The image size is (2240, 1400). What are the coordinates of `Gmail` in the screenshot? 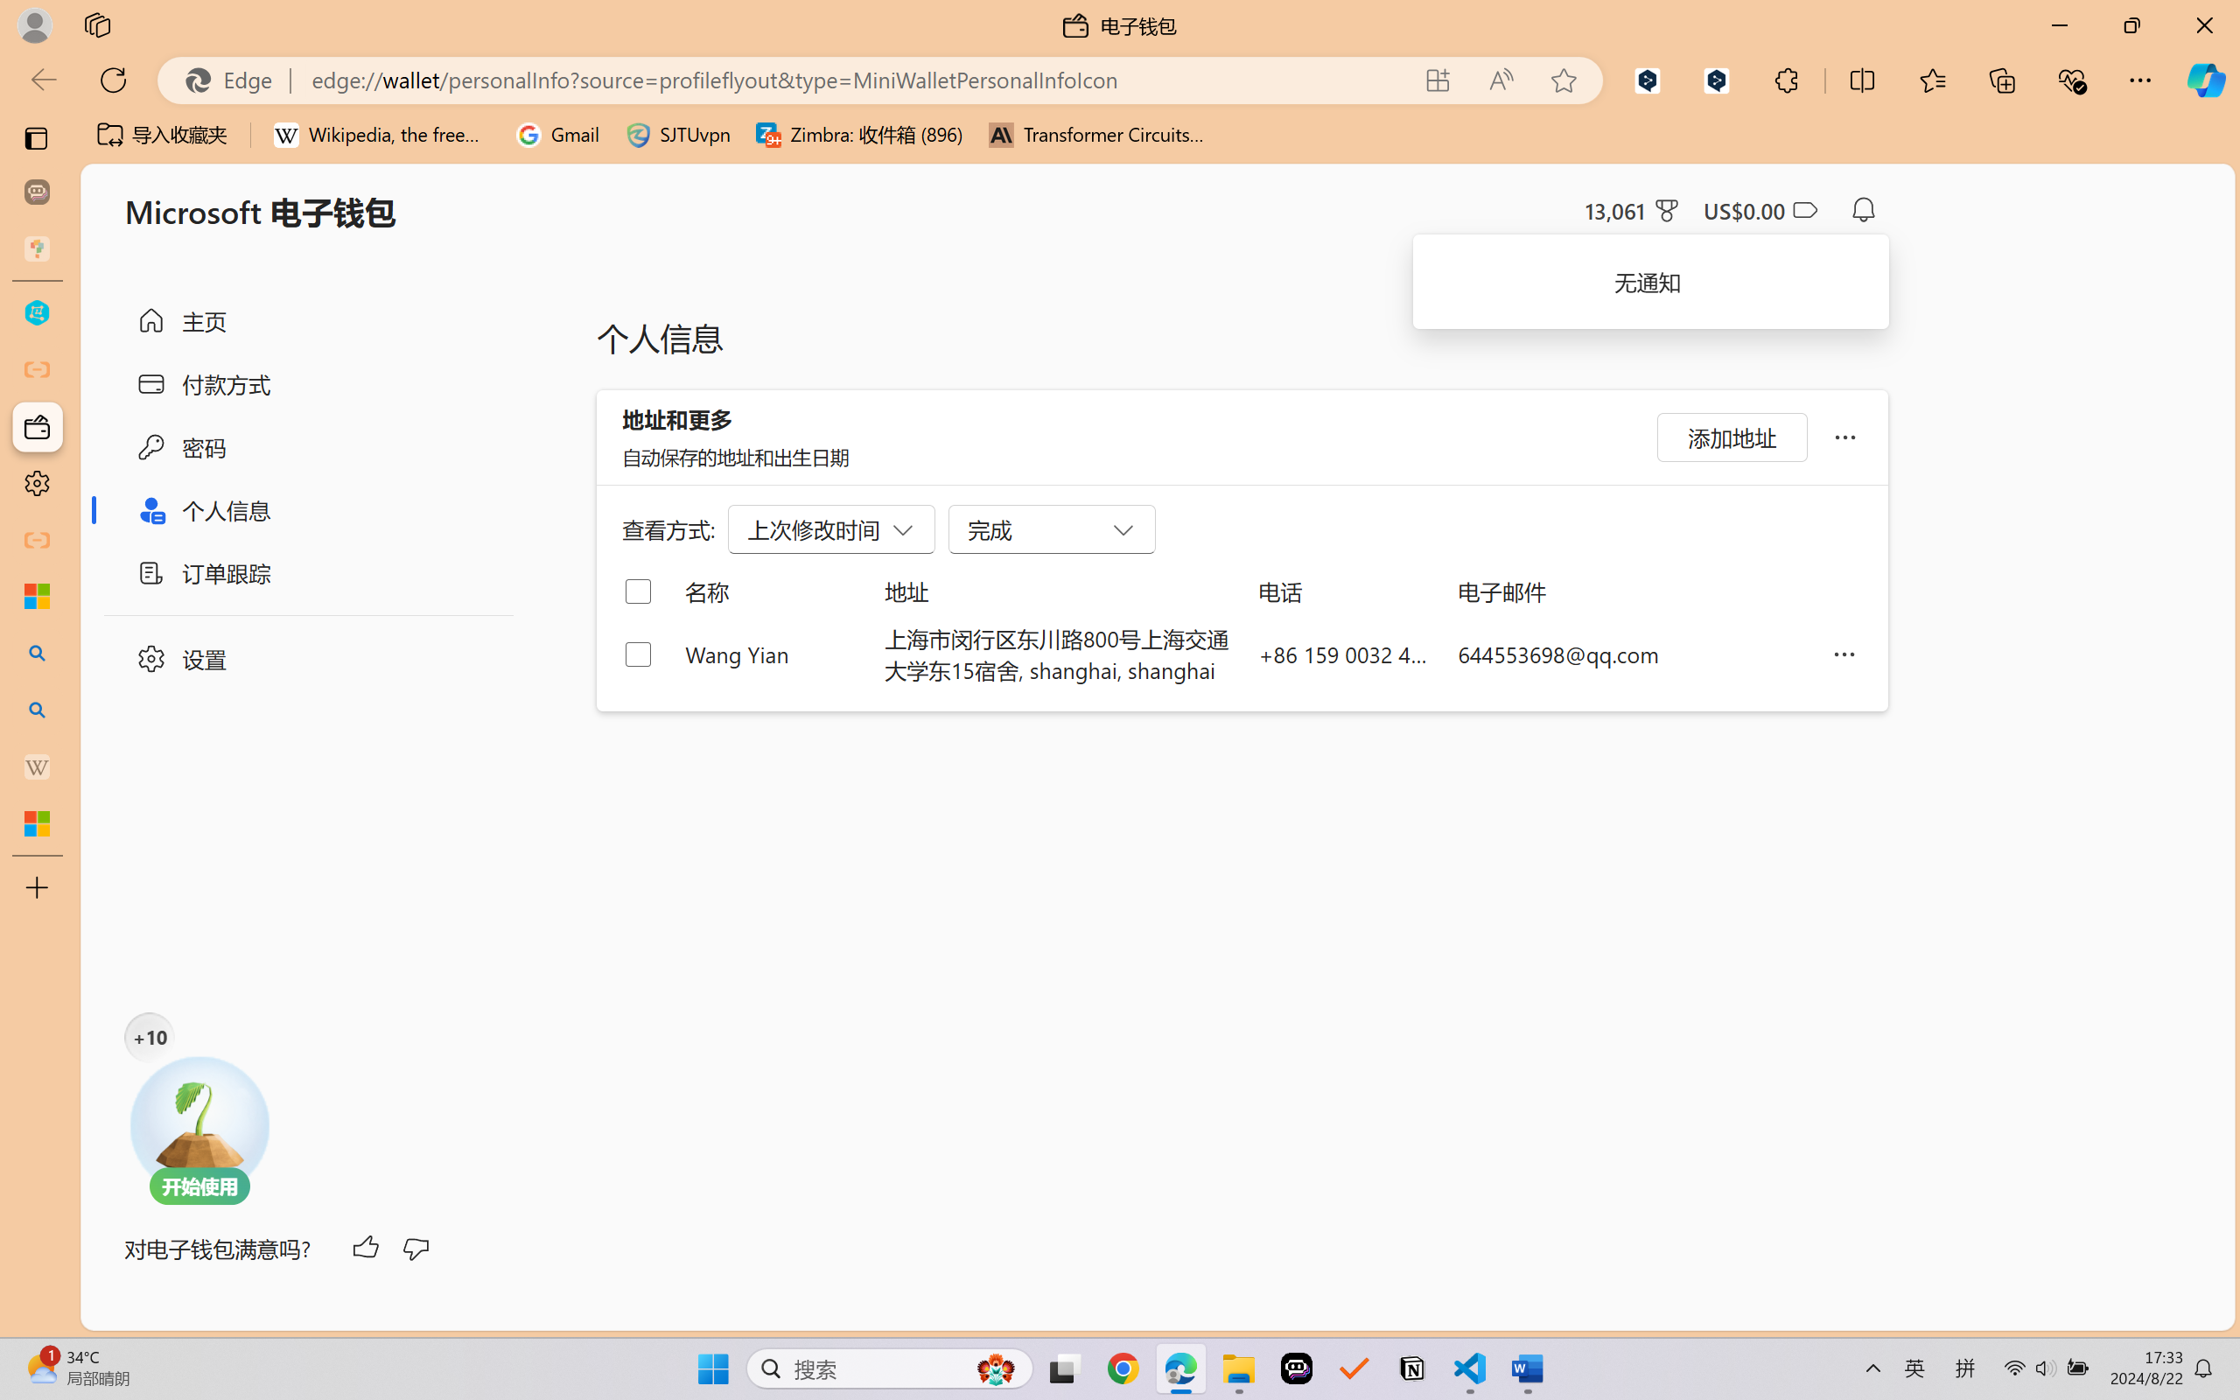 It's located at (557, 135).